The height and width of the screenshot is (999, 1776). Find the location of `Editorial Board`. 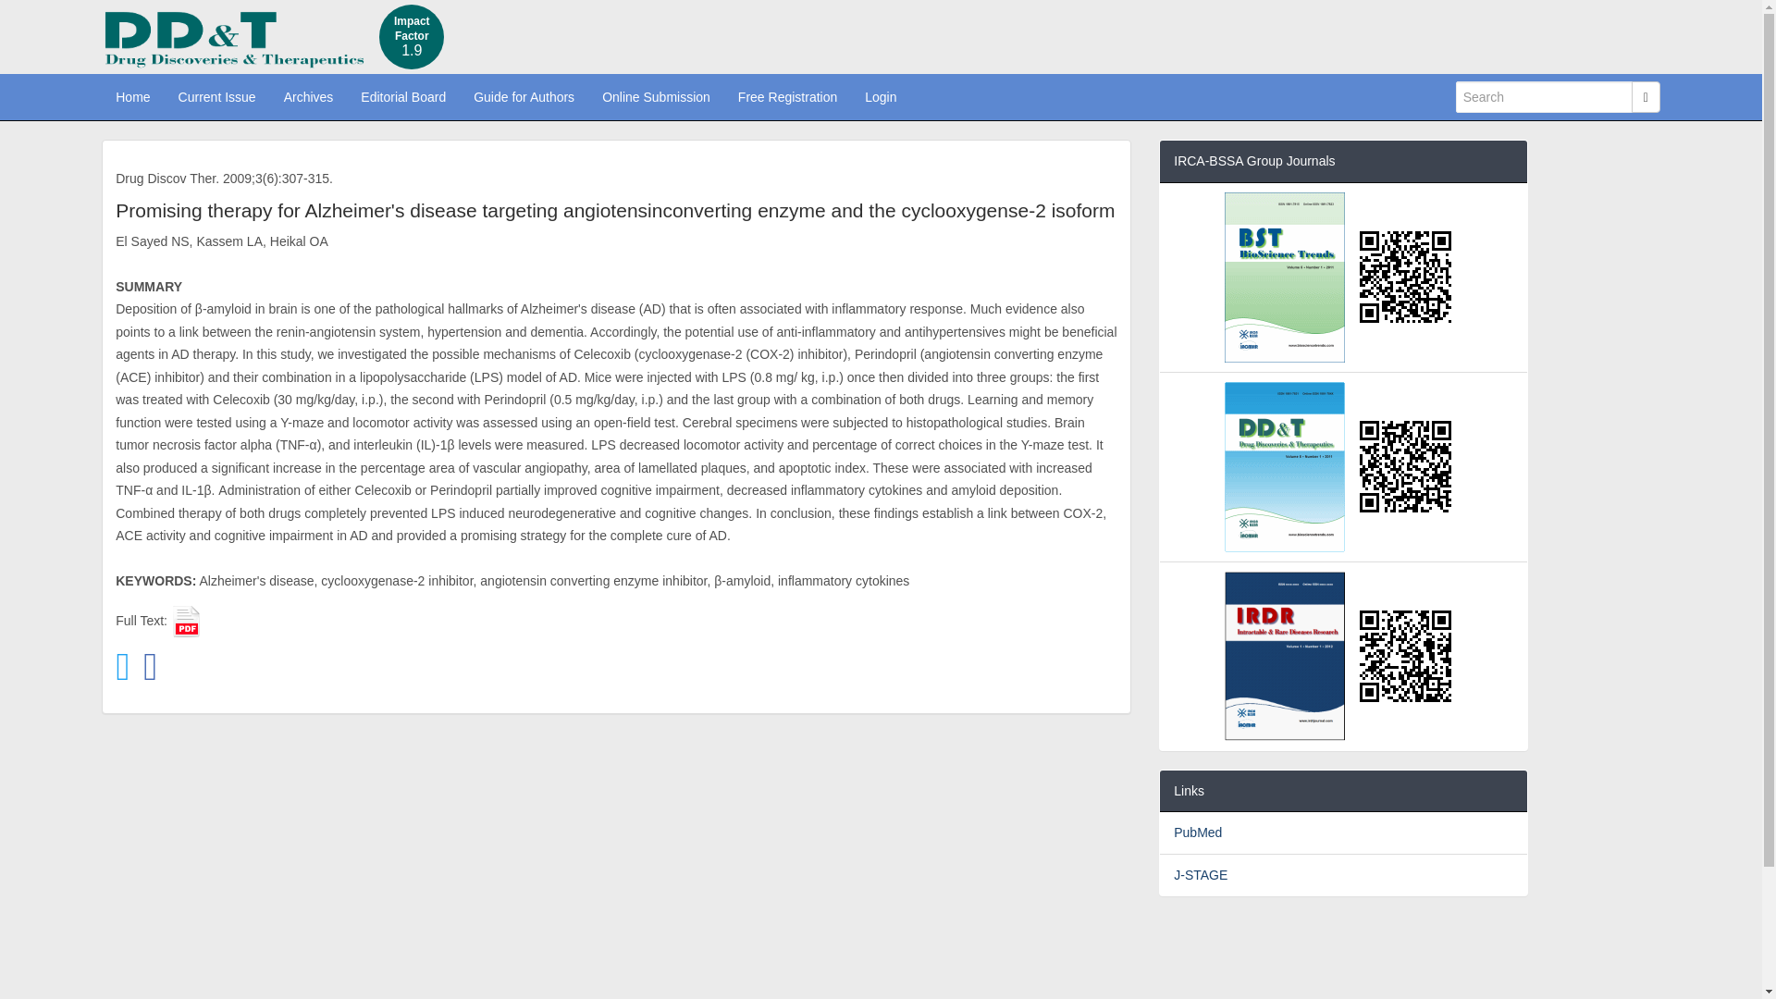

Editorial Board is located at coordinates (403, 96).